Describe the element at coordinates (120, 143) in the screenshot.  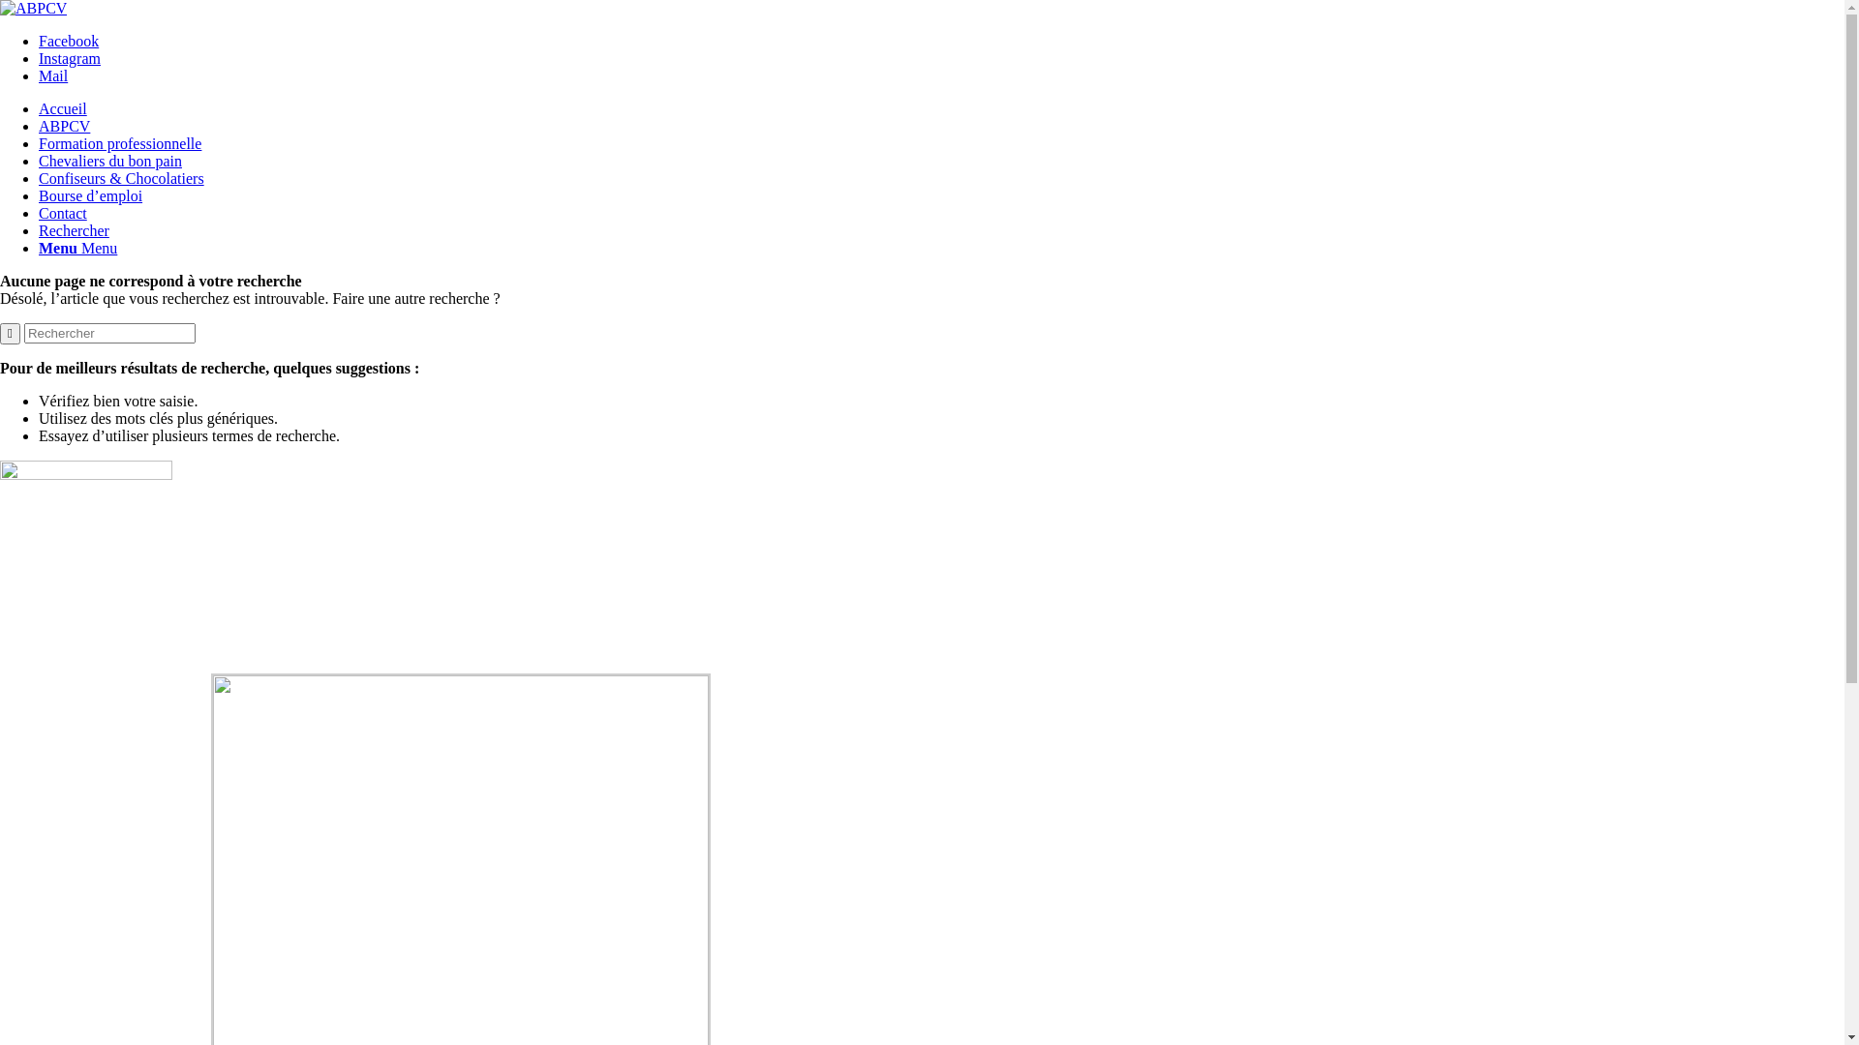
I see `Formation professionnelle` at that location.